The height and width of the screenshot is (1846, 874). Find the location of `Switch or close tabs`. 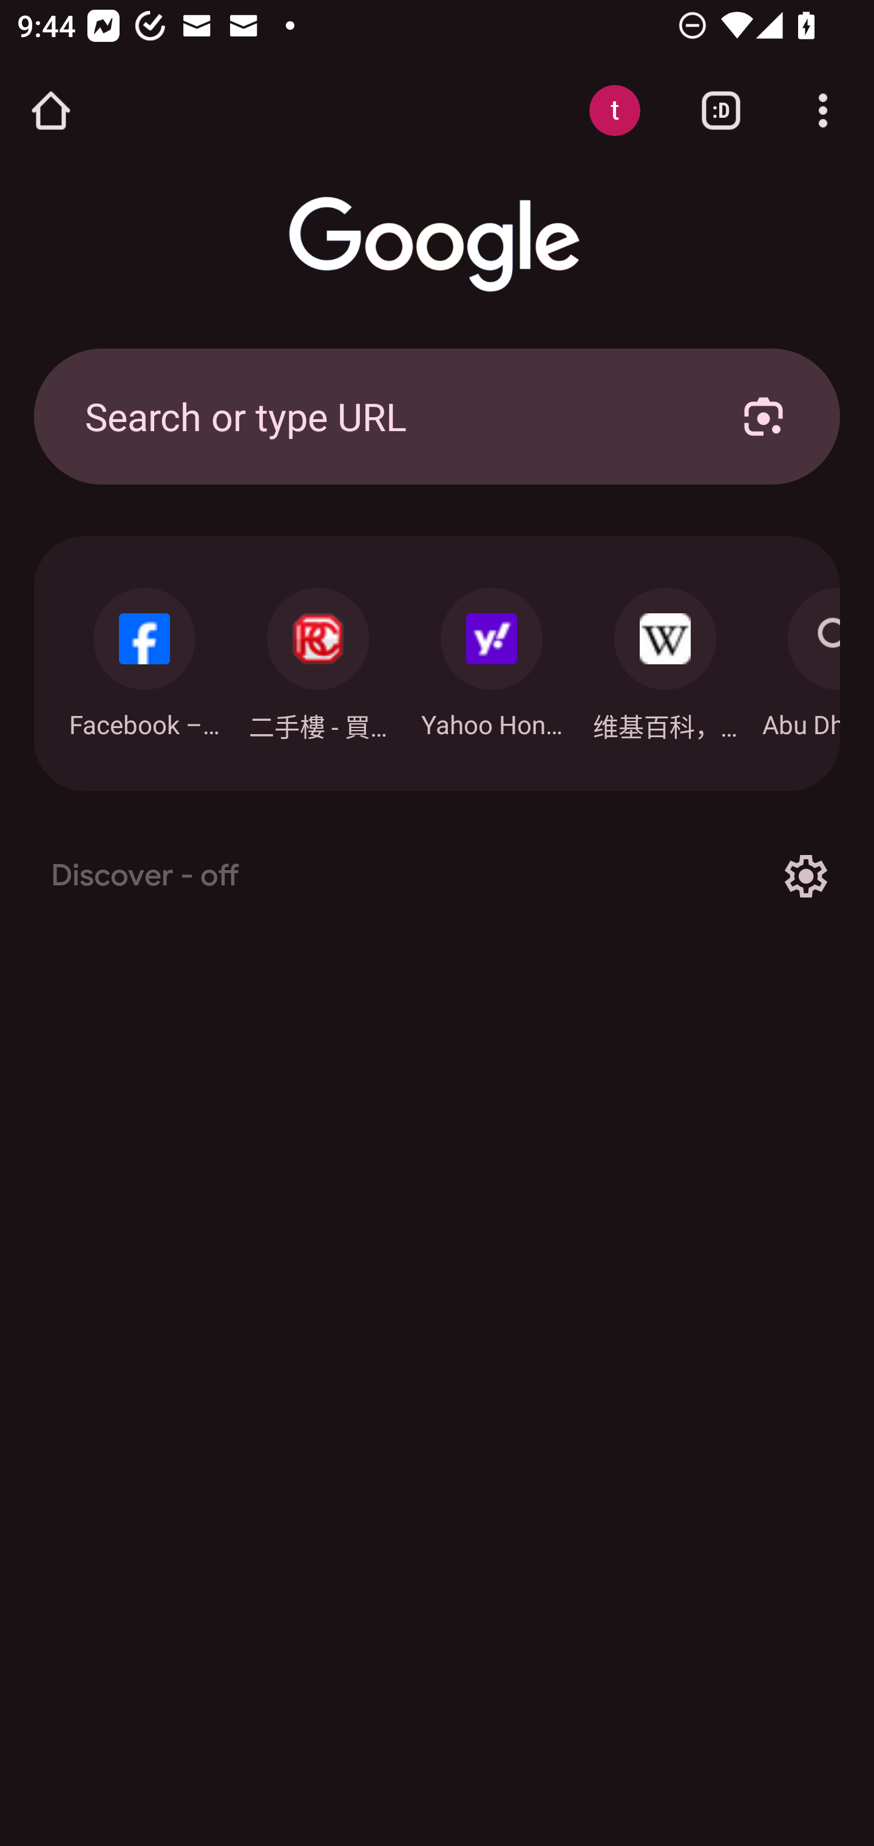

Switch or close tabs is located at coordinates (721, 111).